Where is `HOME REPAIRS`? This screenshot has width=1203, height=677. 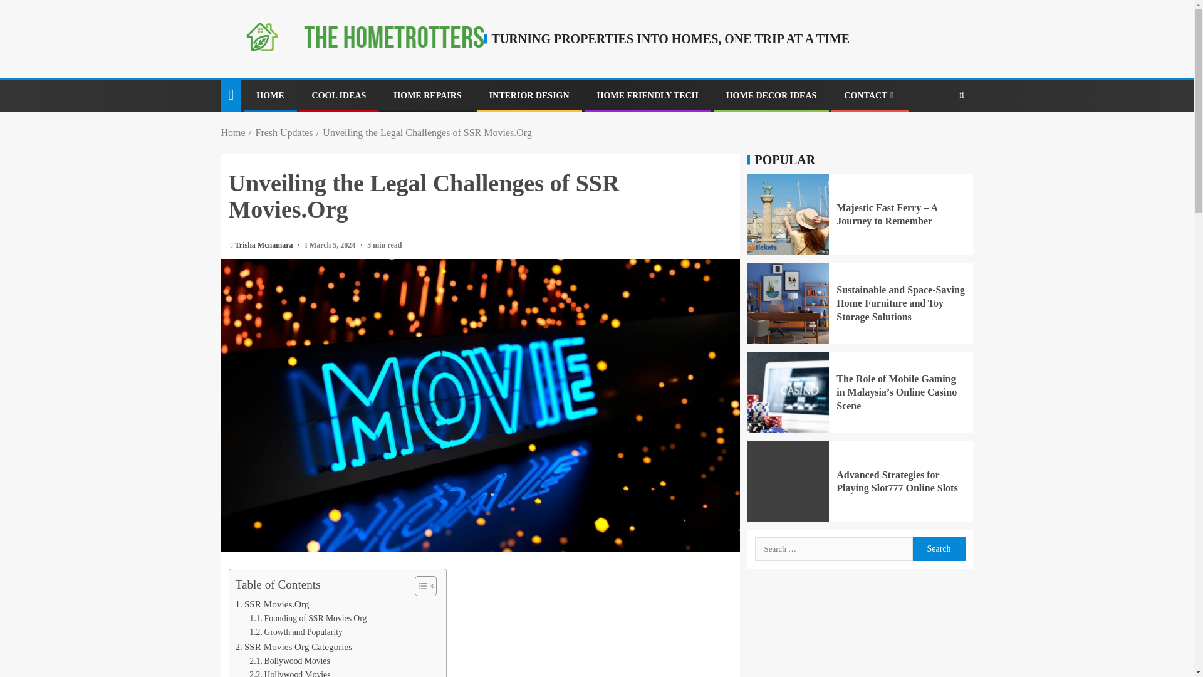 HOME REPAIRS is located at coordinates (427, 95).